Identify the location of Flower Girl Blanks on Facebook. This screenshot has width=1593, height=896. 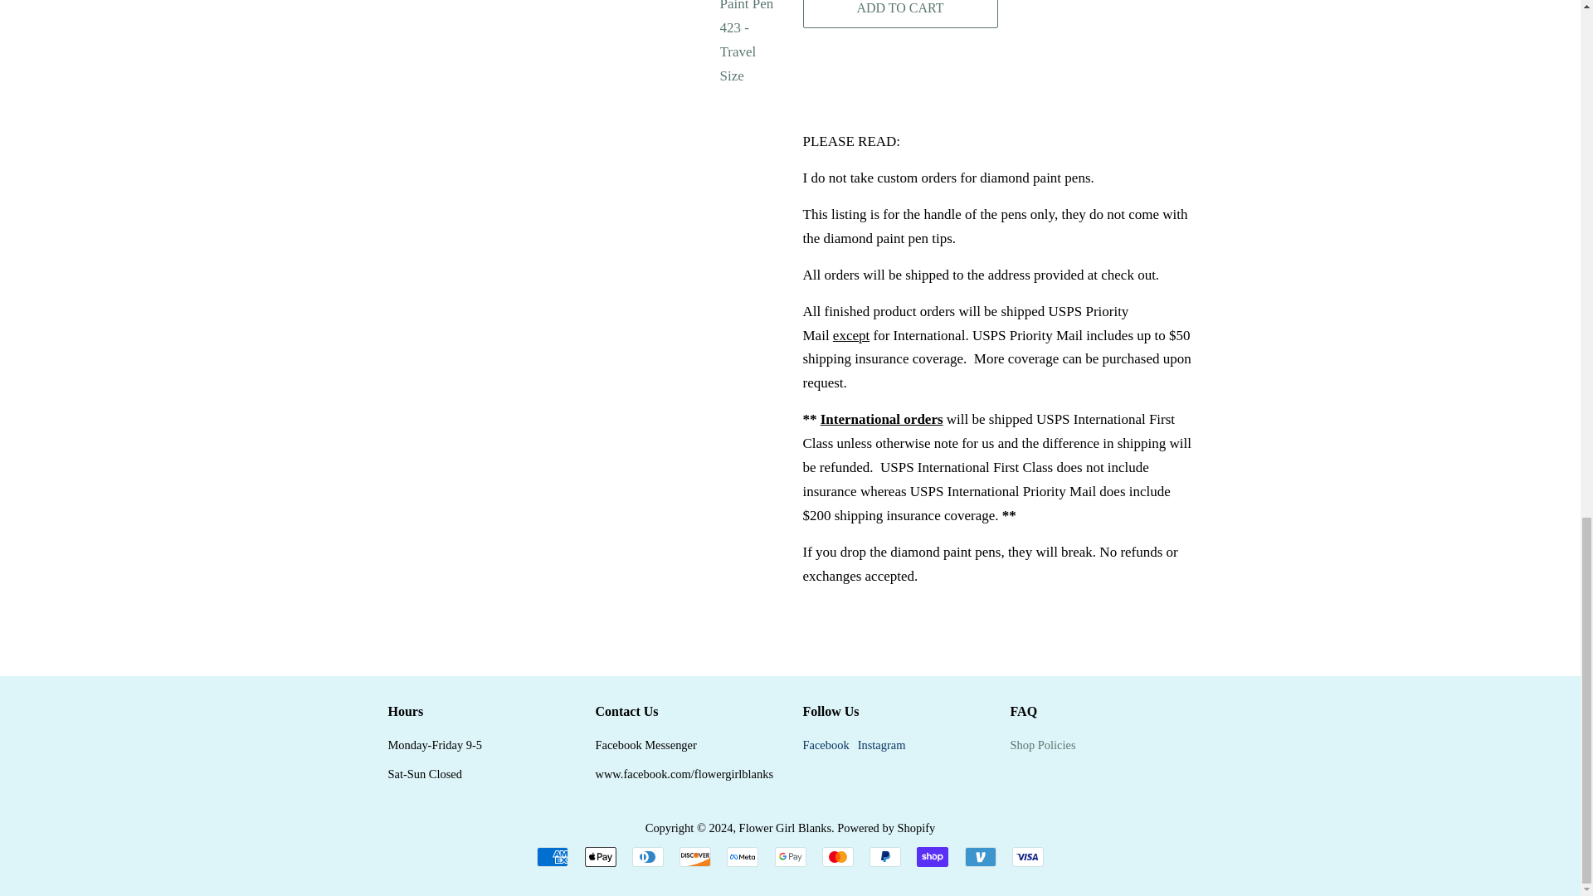
(826, 745).